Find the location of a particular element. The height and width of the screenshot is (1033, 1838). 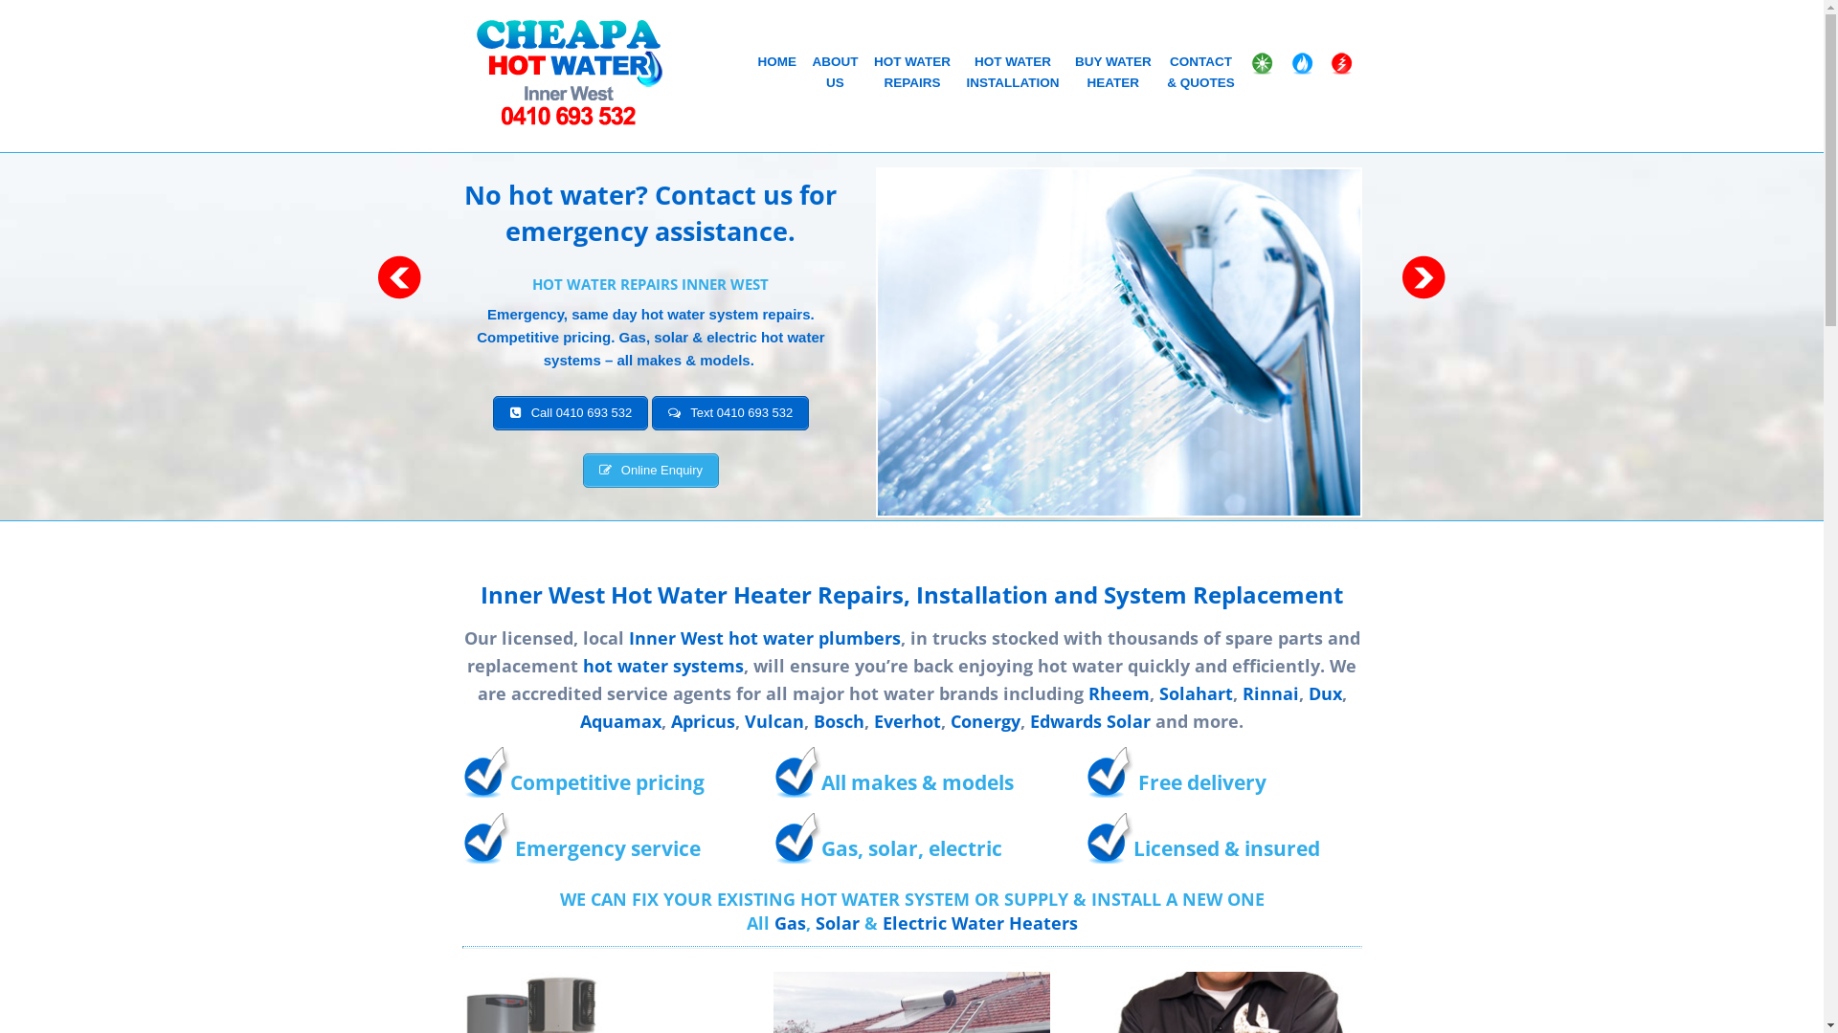

Dux is located at coordinates (1325, 693).